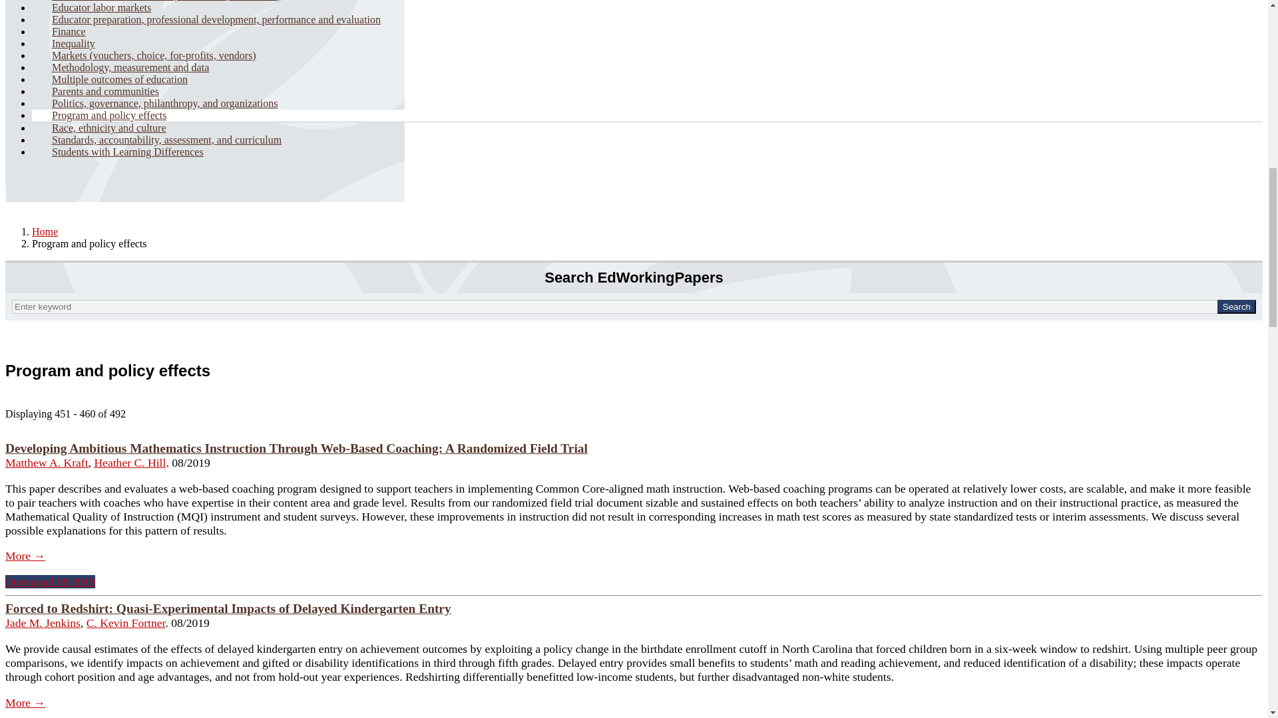 This screenshot has width=1278, height=718. What do you see at coordinates (129, 463) in the screenshot?
I see `Heather C. Hill` at bounding box center [129, 463].